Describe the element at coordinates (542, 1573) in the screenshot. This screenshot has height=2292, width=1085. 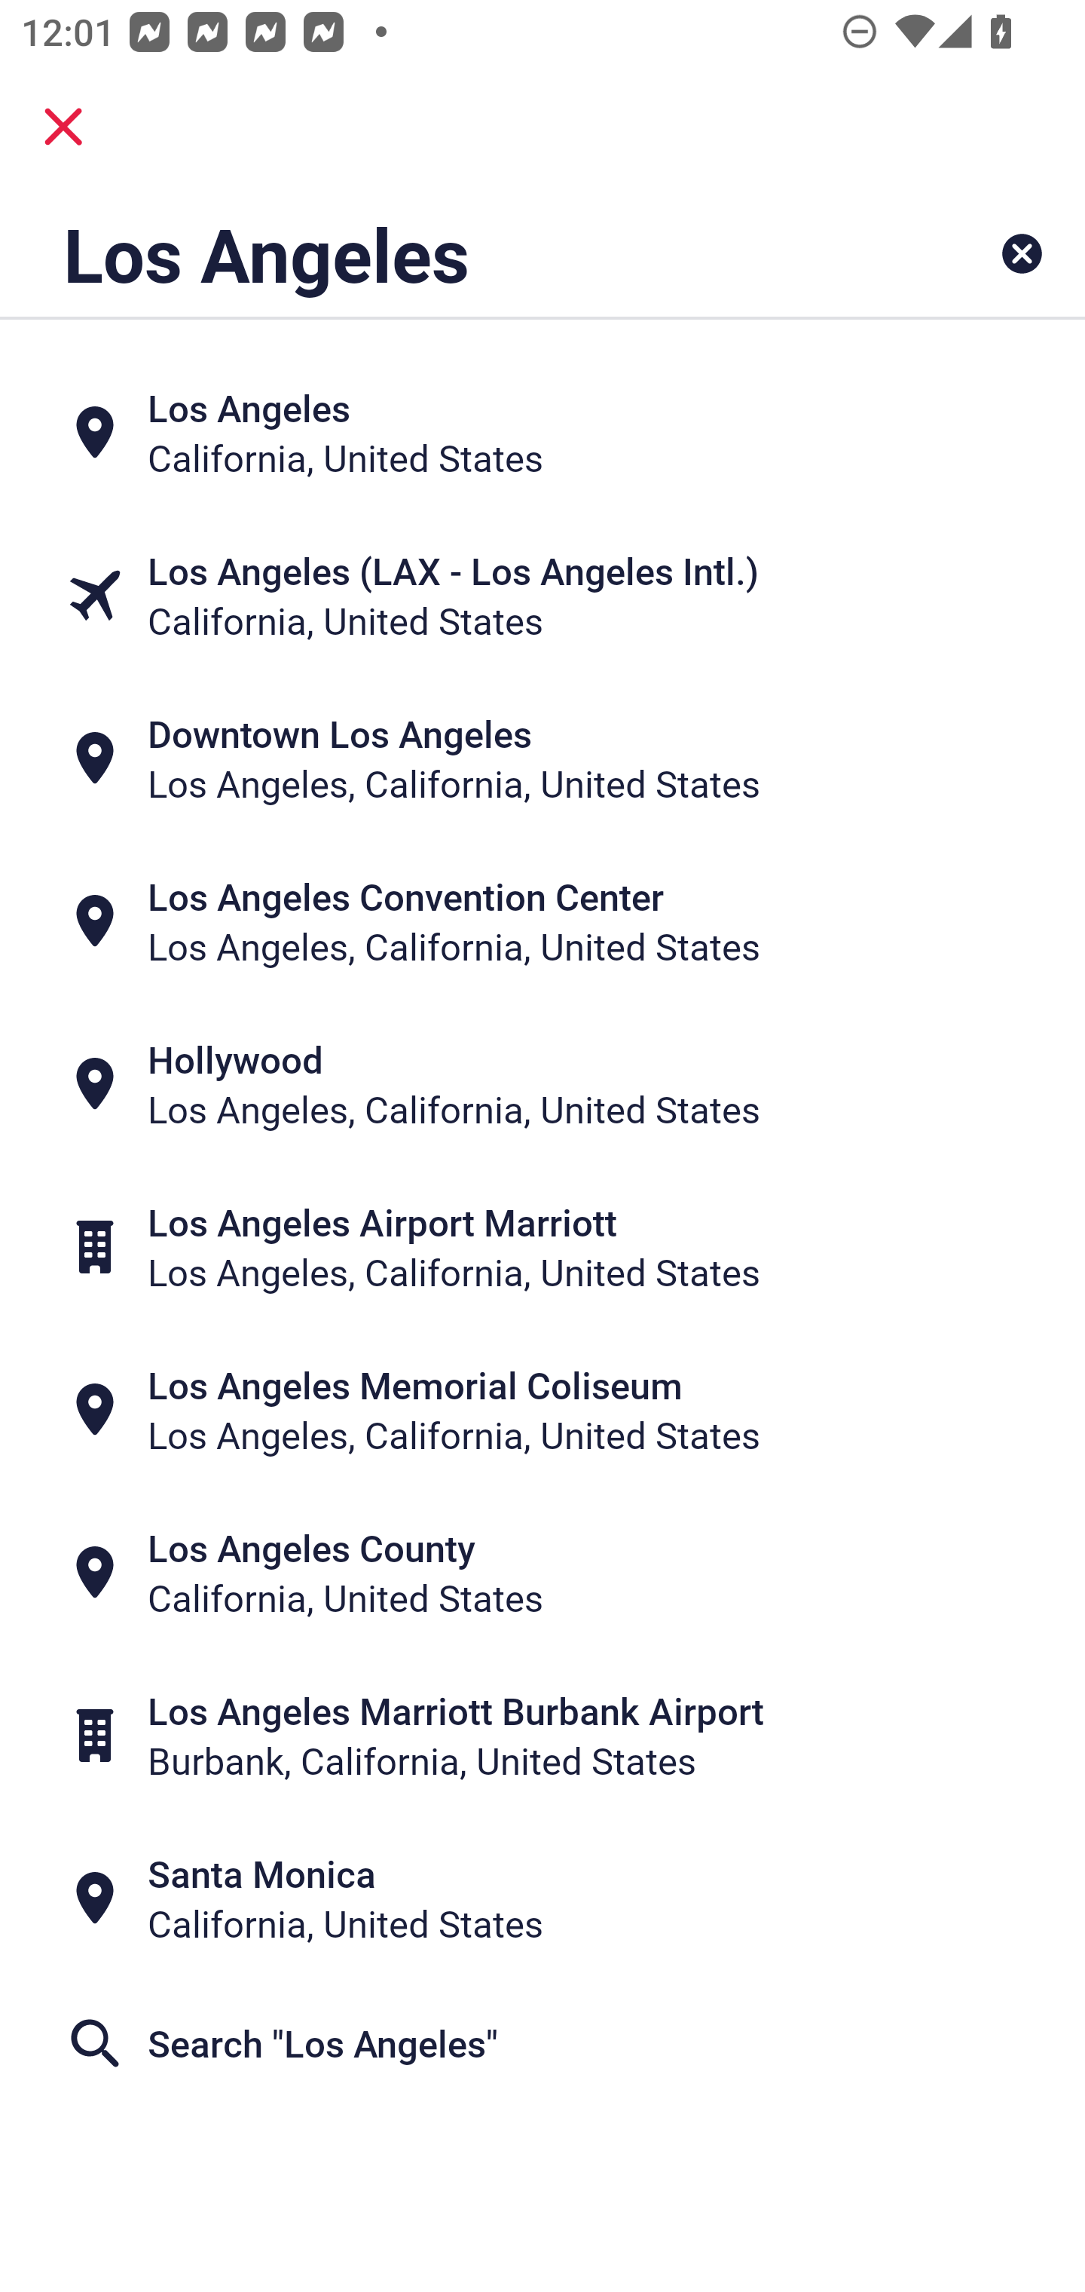
I see `Los Angeles County California, United States` at that location.